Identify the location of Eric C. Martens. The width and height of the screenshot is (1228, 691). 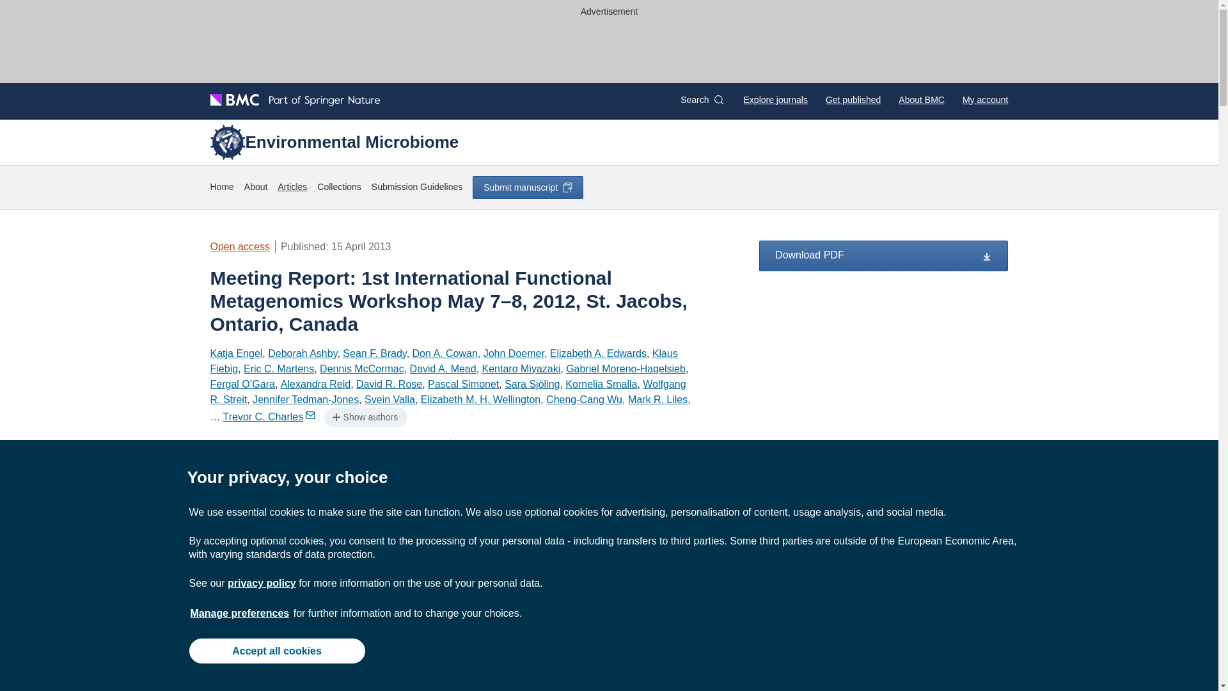
(279, 369).